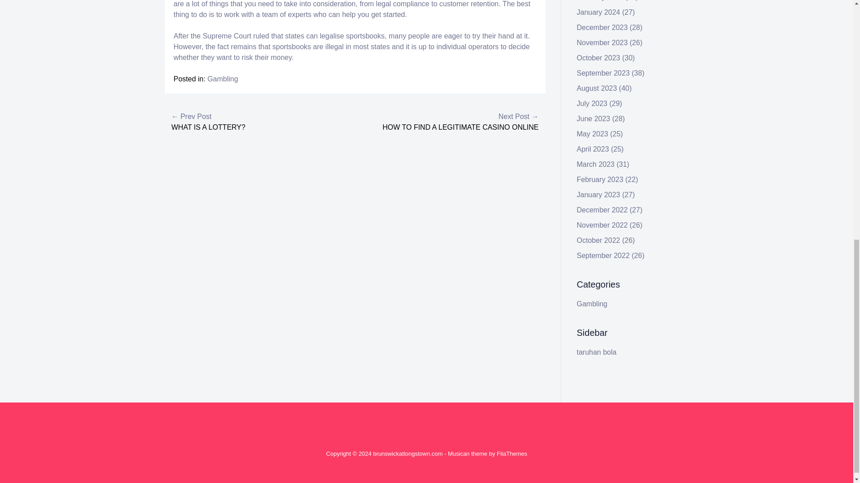 This screenshot has width=860, height=483. Describe the element at coordinates (598, 194) in the screenshot. I see `January 2023` at that location.